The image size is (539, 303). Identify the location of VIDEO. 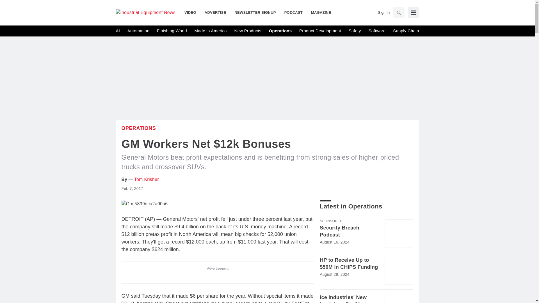
(192, 12).